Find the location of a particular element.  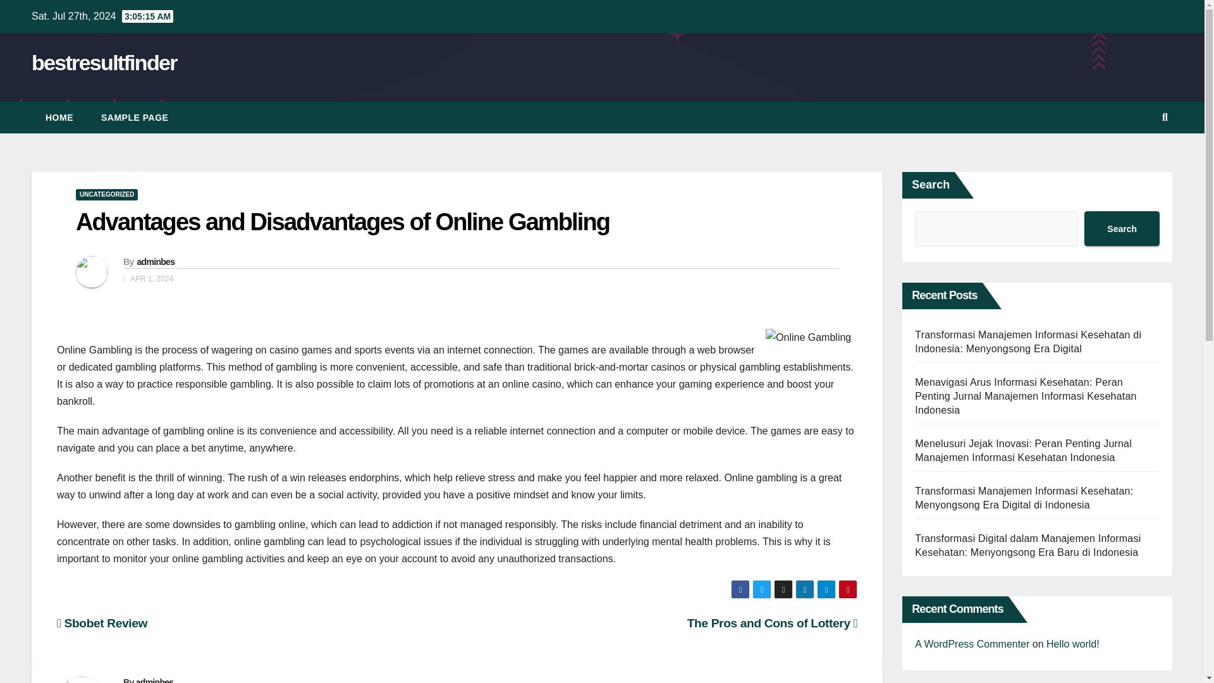

UNCATEGORIZED is located at coordinates (106, 195).